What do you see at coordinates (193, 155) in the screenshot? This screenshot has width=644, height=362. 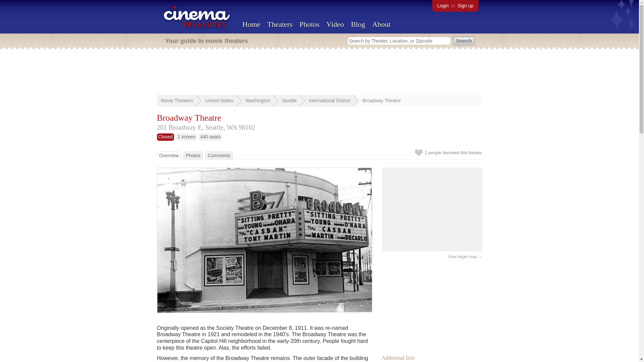 I see `Photos` at bounding box center [193, 155].